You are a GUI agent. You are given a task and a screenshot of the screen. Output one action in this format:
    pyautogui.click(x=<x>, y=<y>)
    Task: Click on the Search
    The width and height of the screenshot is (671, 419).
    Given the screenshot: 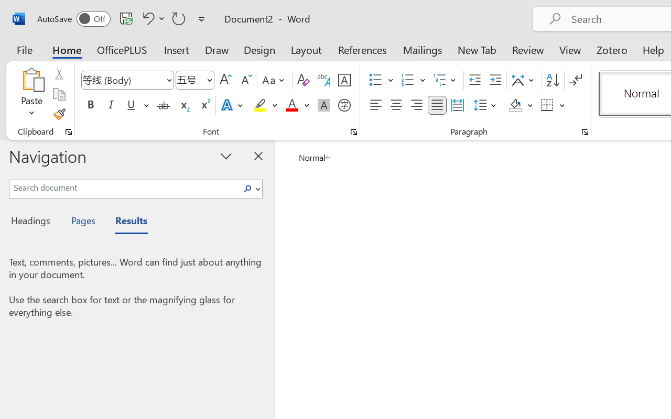 What is the action you would take?
    pyautogui.click(x=247, y=189)
    